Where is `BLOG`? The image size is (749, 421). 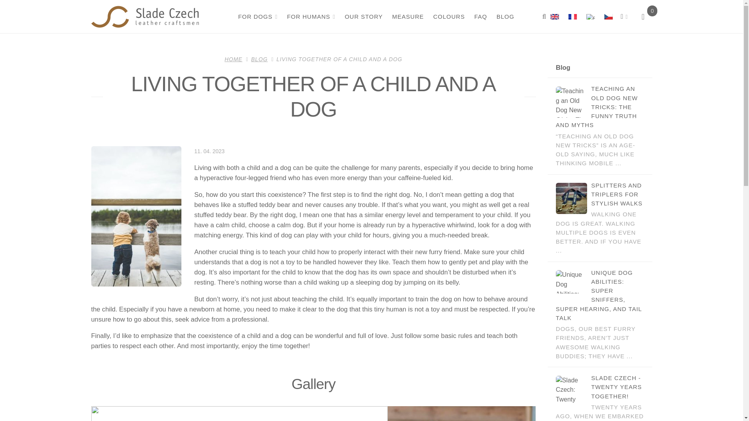
BLOG is located at coordinates (505, 16).